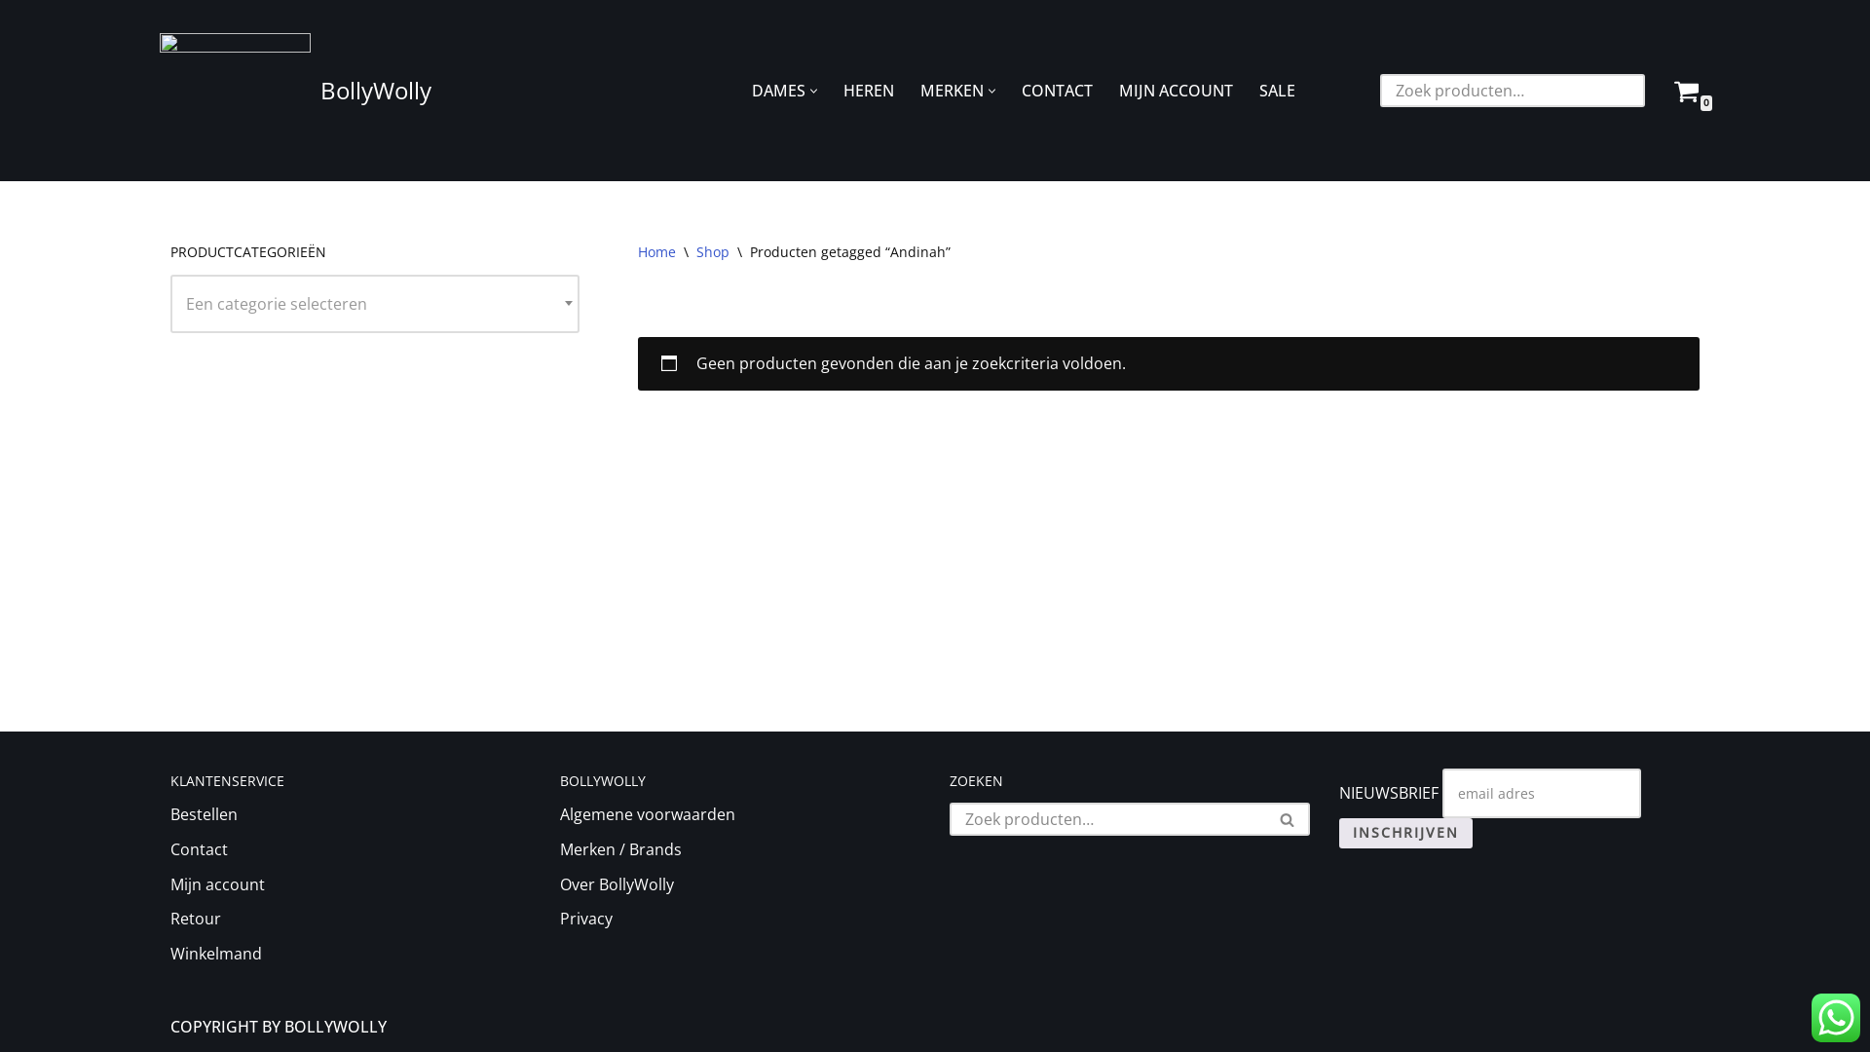 Image resolution: width=1870 pixels, height=1052 pixels. Describe the element at coordinates (656, 251) in the screenshot. I see `Home` at that location.